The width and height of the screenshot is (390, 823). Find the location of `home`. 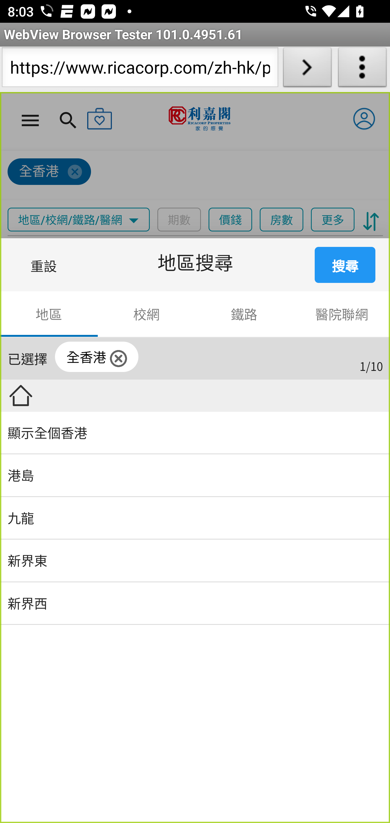

home is located at coordinates (21, 395).